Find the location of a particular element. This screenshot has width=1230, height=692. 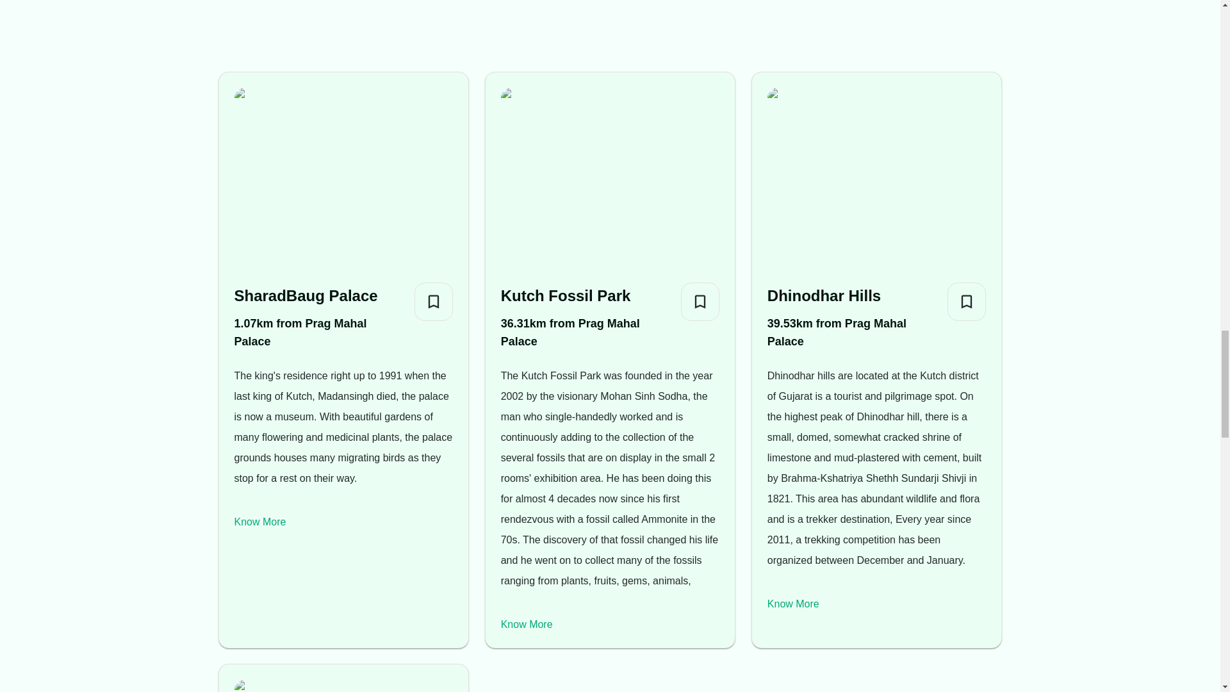

Add to Bucket List is located at coordinates (700, 301).